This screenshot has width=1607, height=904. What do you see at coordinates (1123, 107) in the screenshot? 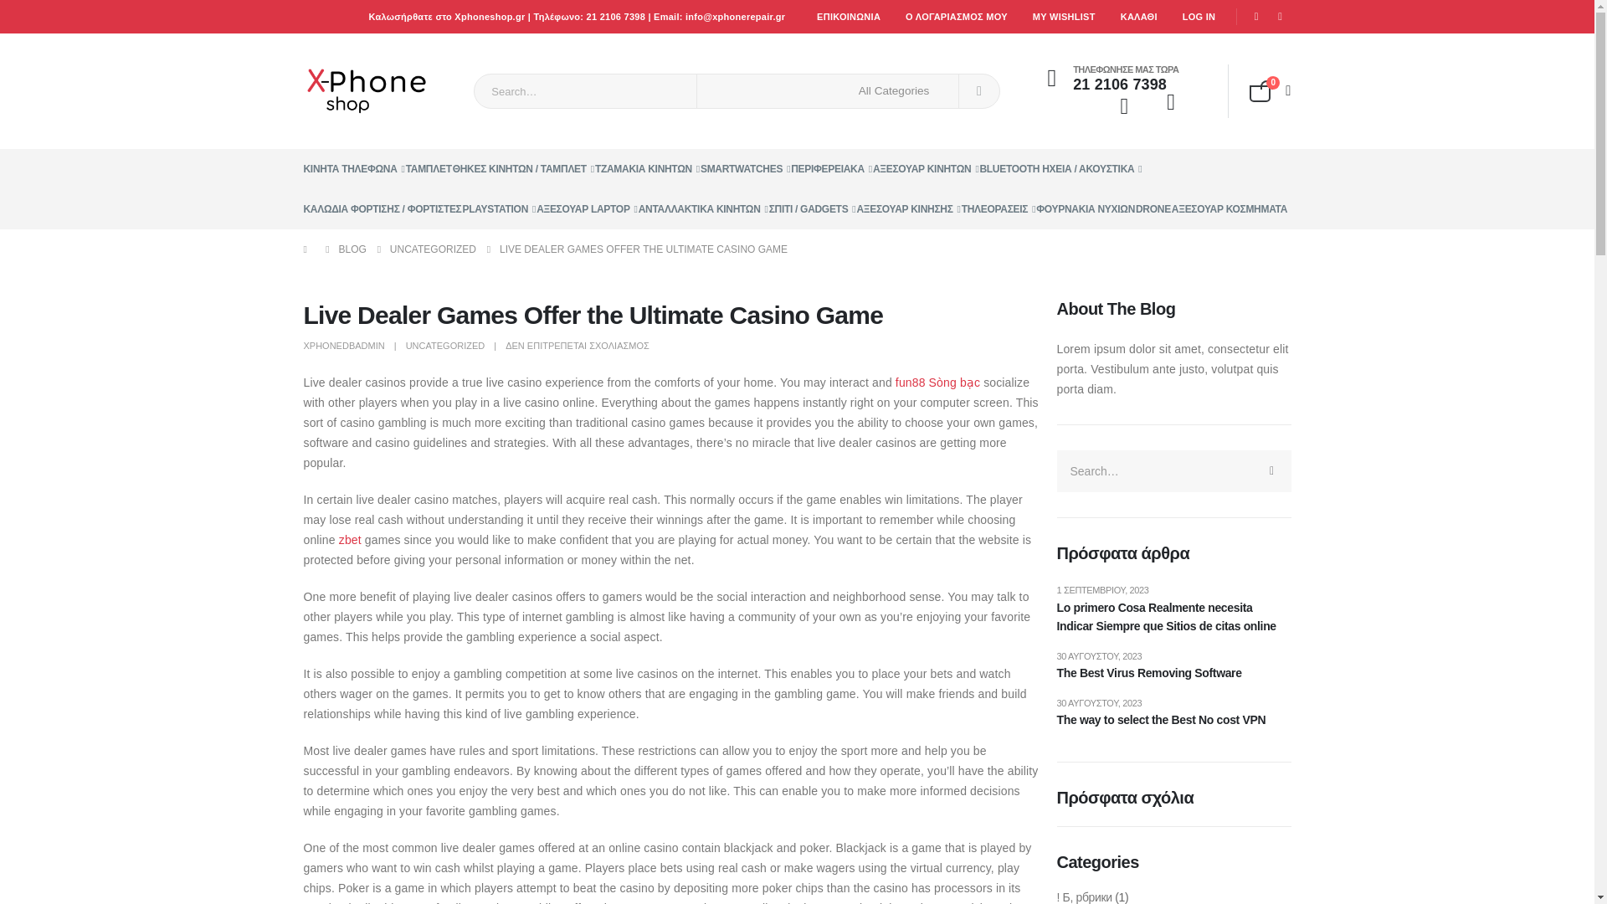
I see `My Account` at bounding box center [1123, 107].